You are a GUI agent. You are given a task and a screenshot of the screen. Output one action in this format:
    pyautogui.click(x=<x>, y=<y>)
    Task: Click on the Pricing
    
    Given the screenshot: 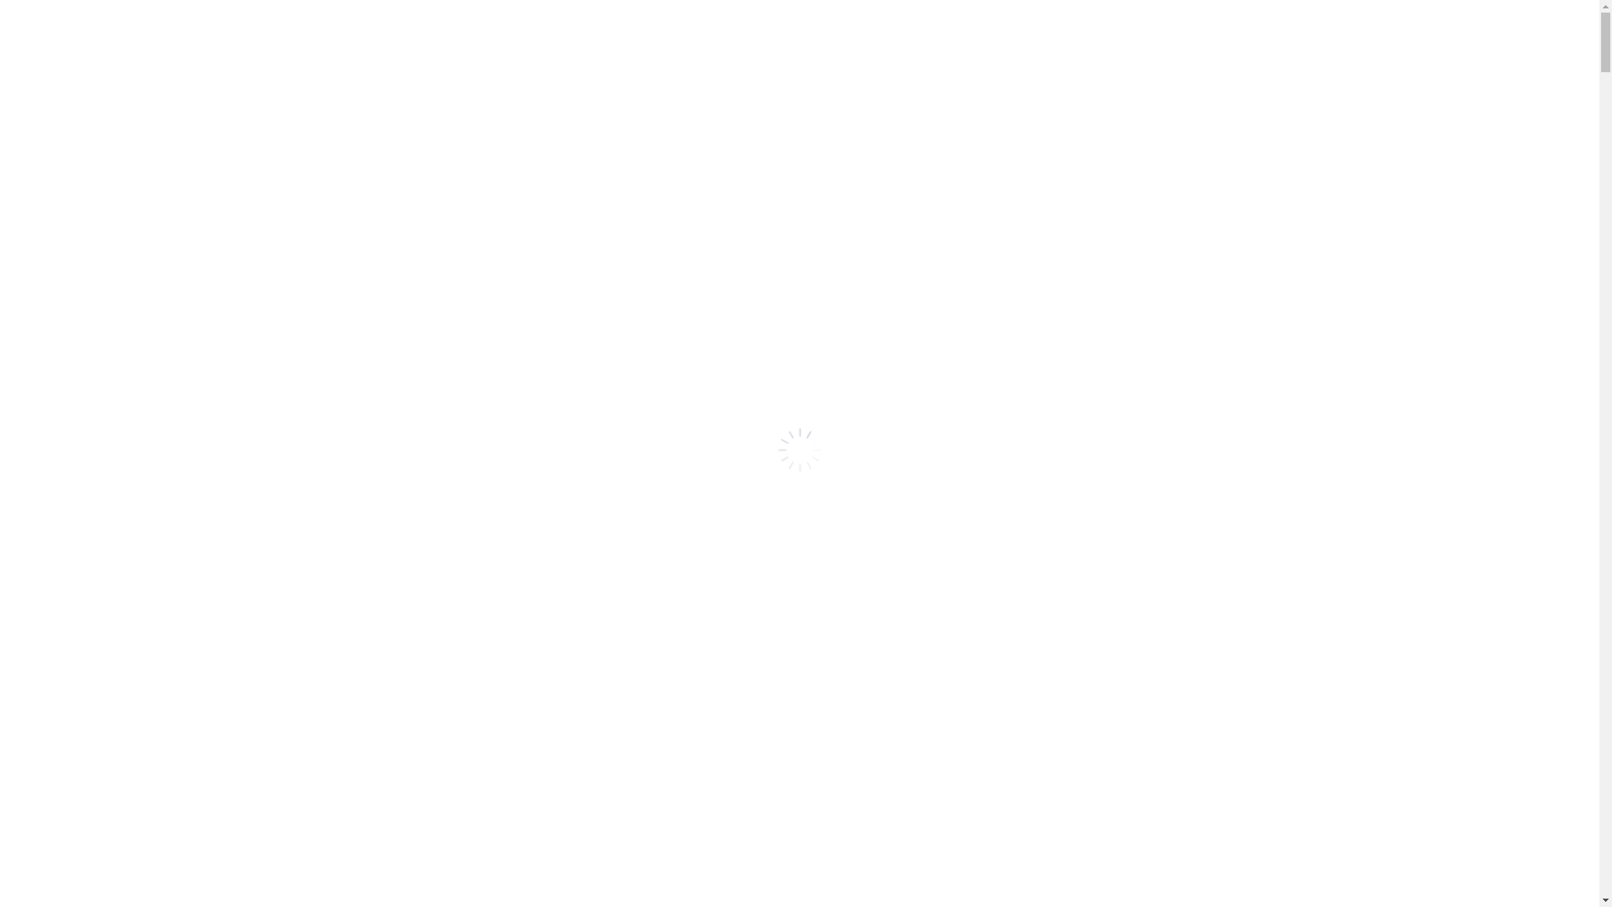 What is the action you would take?
    pyautogui.click(x=1233, y=69)
    